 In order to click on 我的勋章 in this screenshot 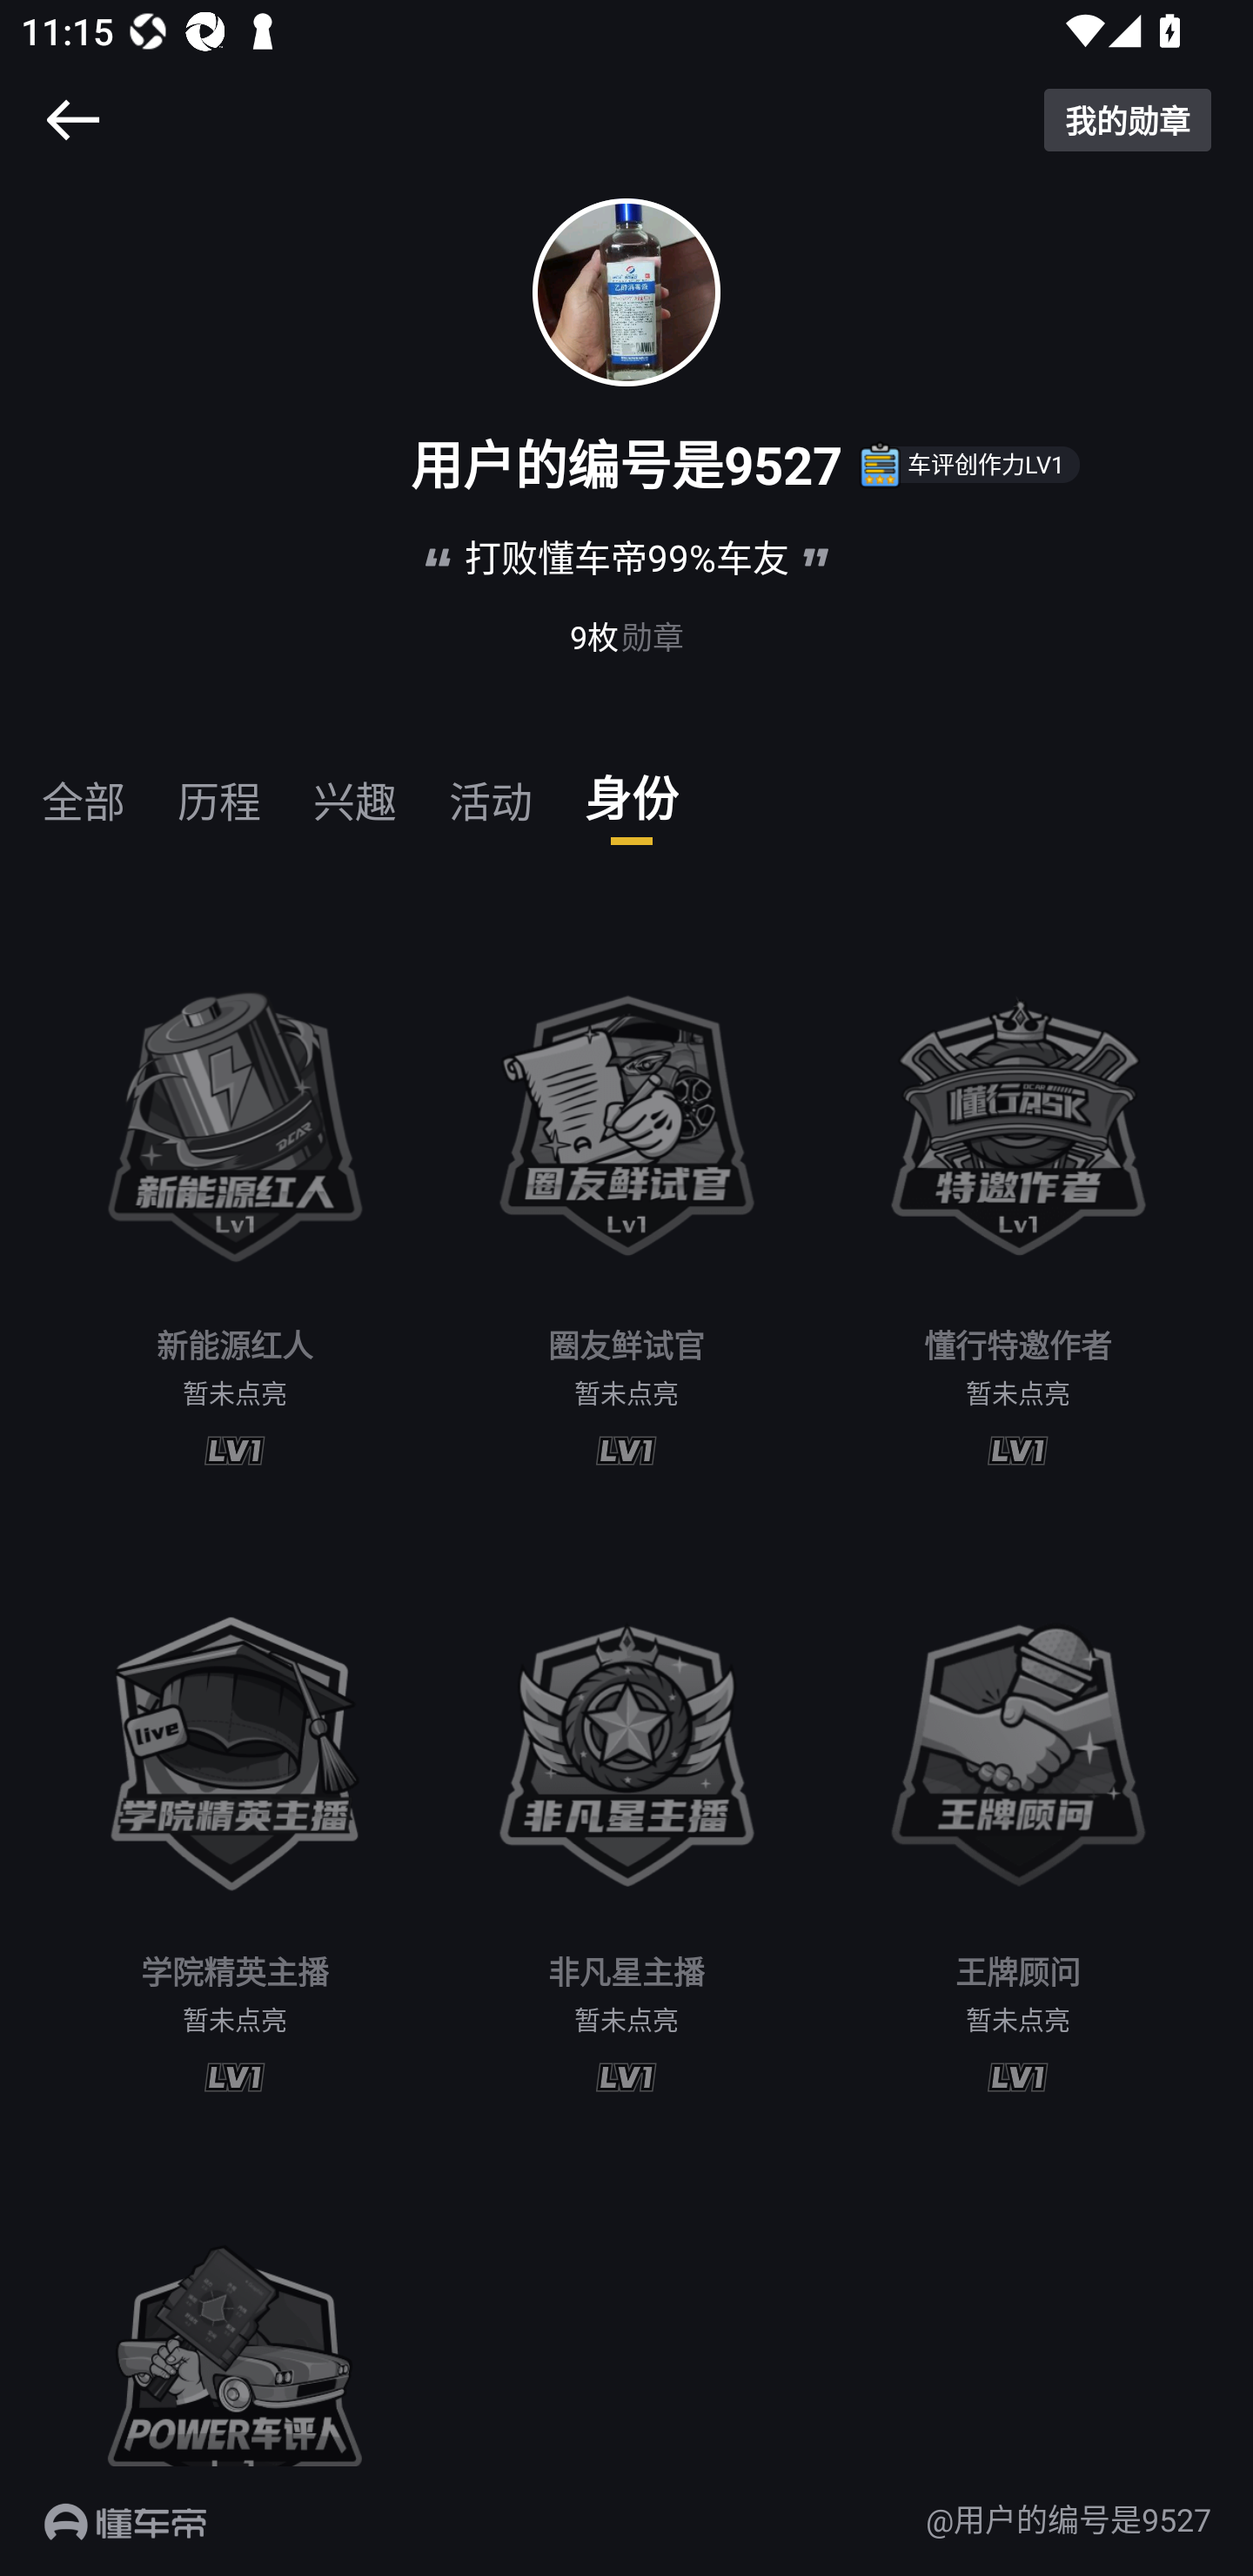, I will do `click(1128, 119)`.